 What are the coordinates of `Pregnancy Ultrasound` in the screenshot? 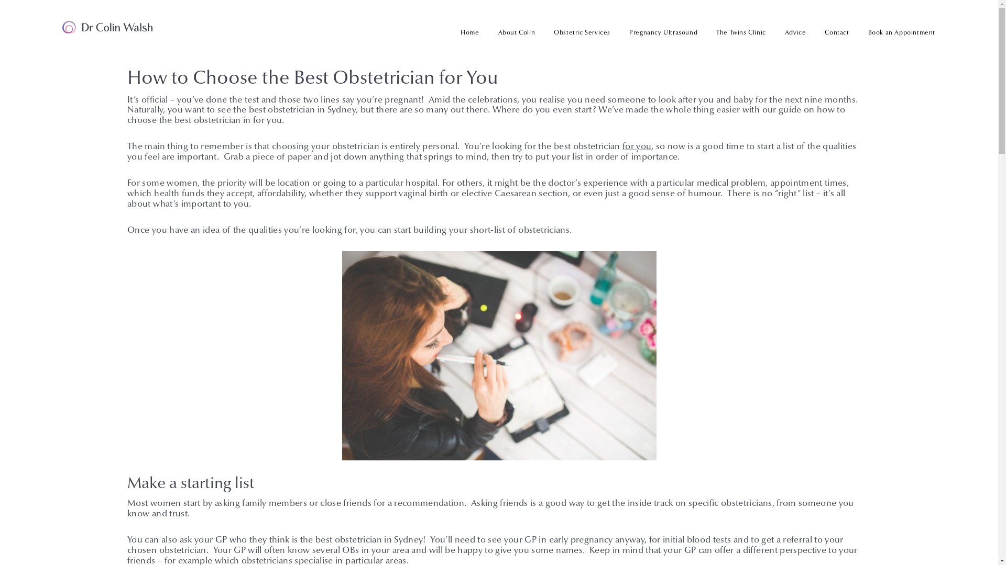 It's located at (663, 33).